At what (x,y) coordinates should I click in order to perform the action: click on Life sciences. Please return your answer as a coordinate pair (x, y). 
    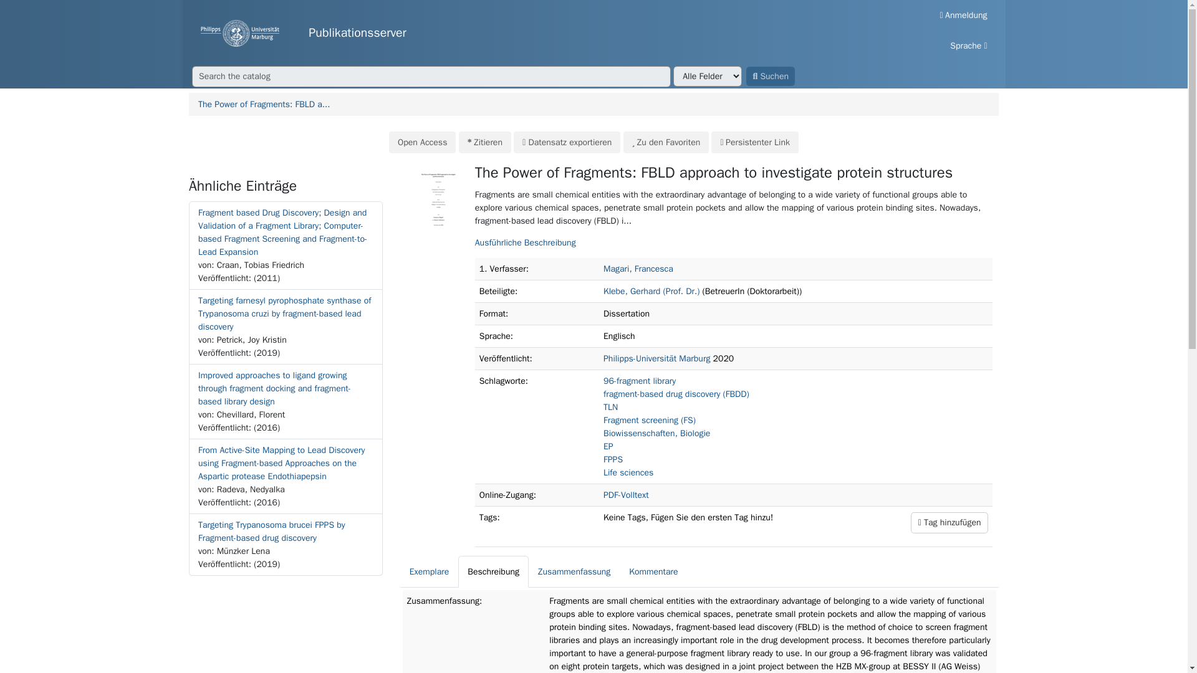
    Looking at the image, I should click on (628, 472).